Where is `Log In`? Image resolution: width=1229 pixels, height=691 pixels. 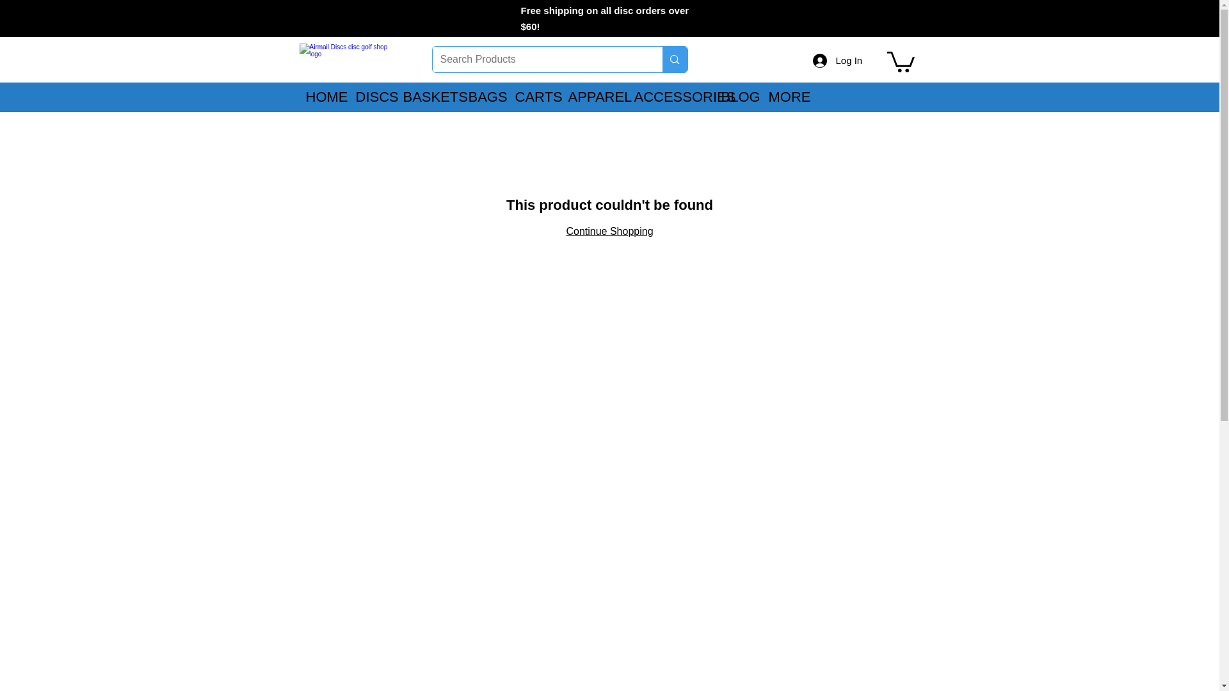 Log In is located at coordinates (827, 60).